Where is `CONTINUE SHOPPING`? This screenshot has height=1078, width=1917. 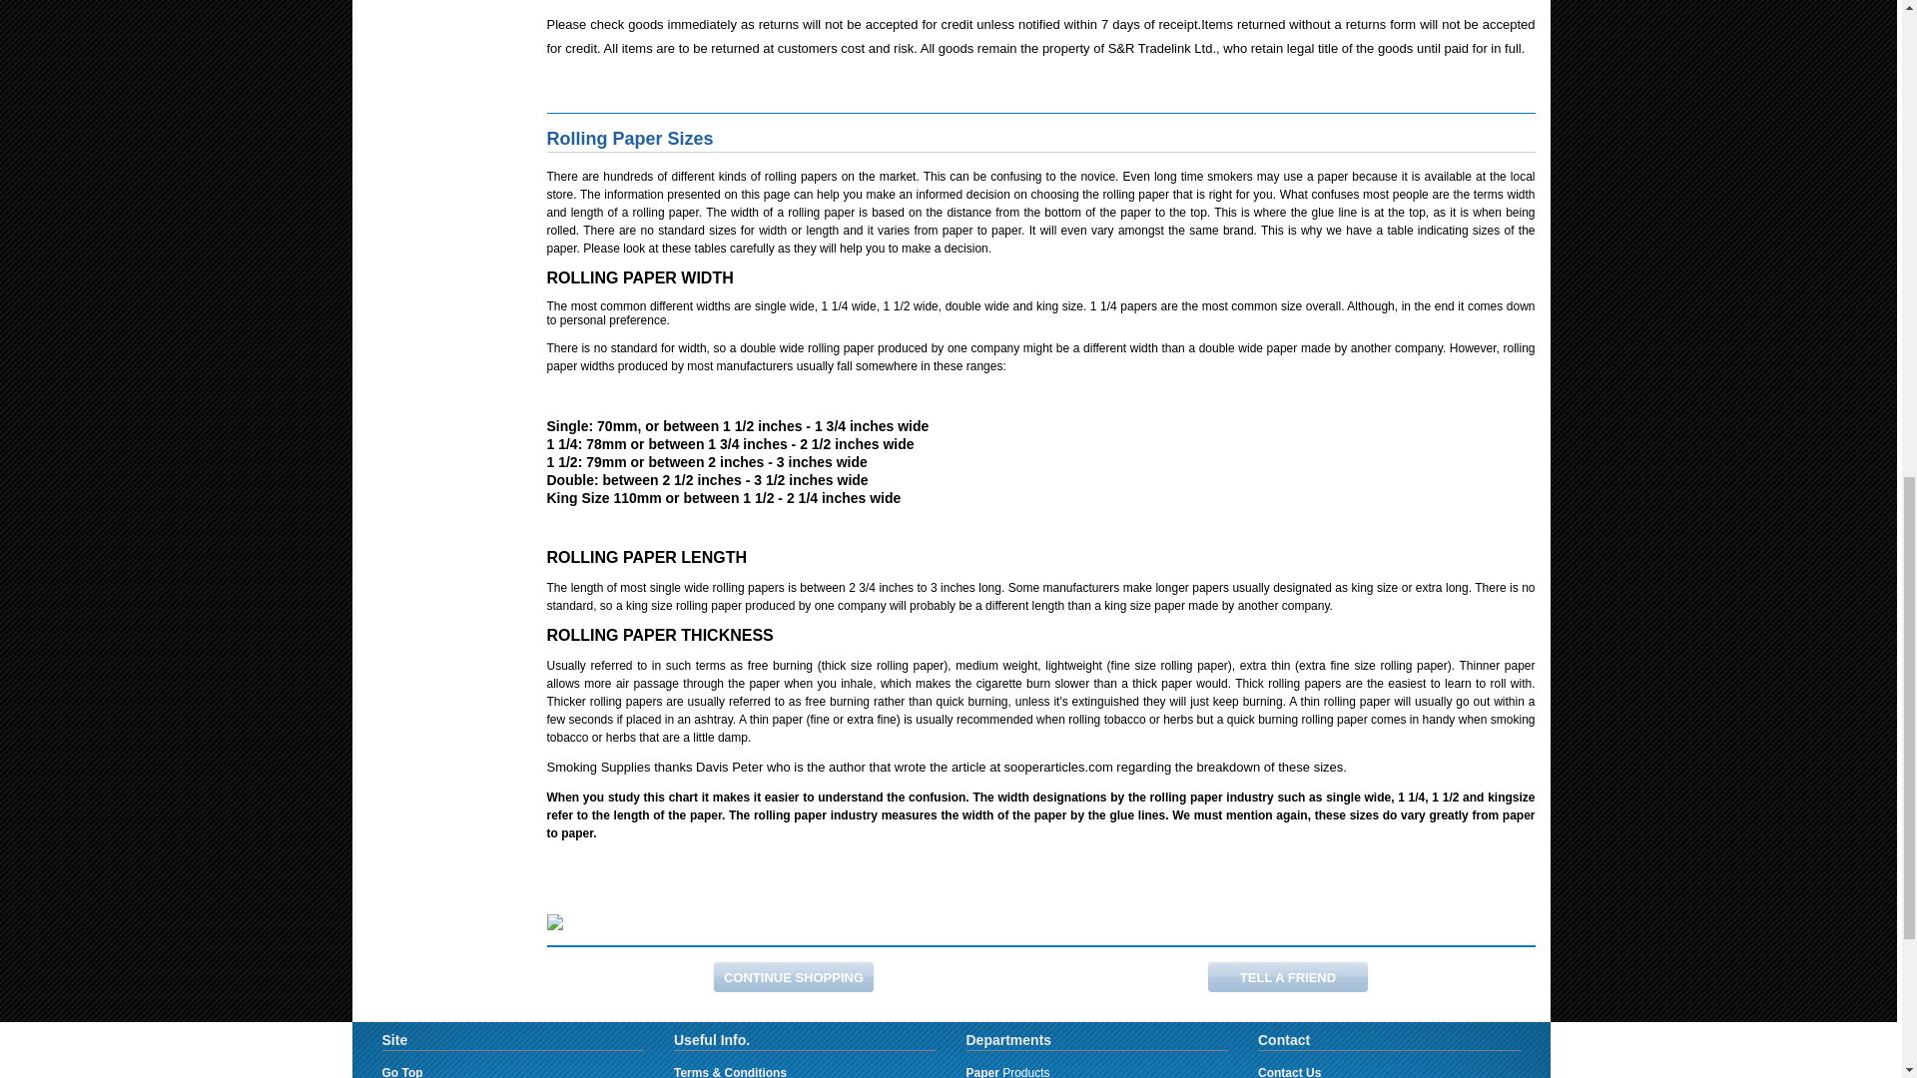 CONTINUE SHOPPING is located at coordinates (793, 976).